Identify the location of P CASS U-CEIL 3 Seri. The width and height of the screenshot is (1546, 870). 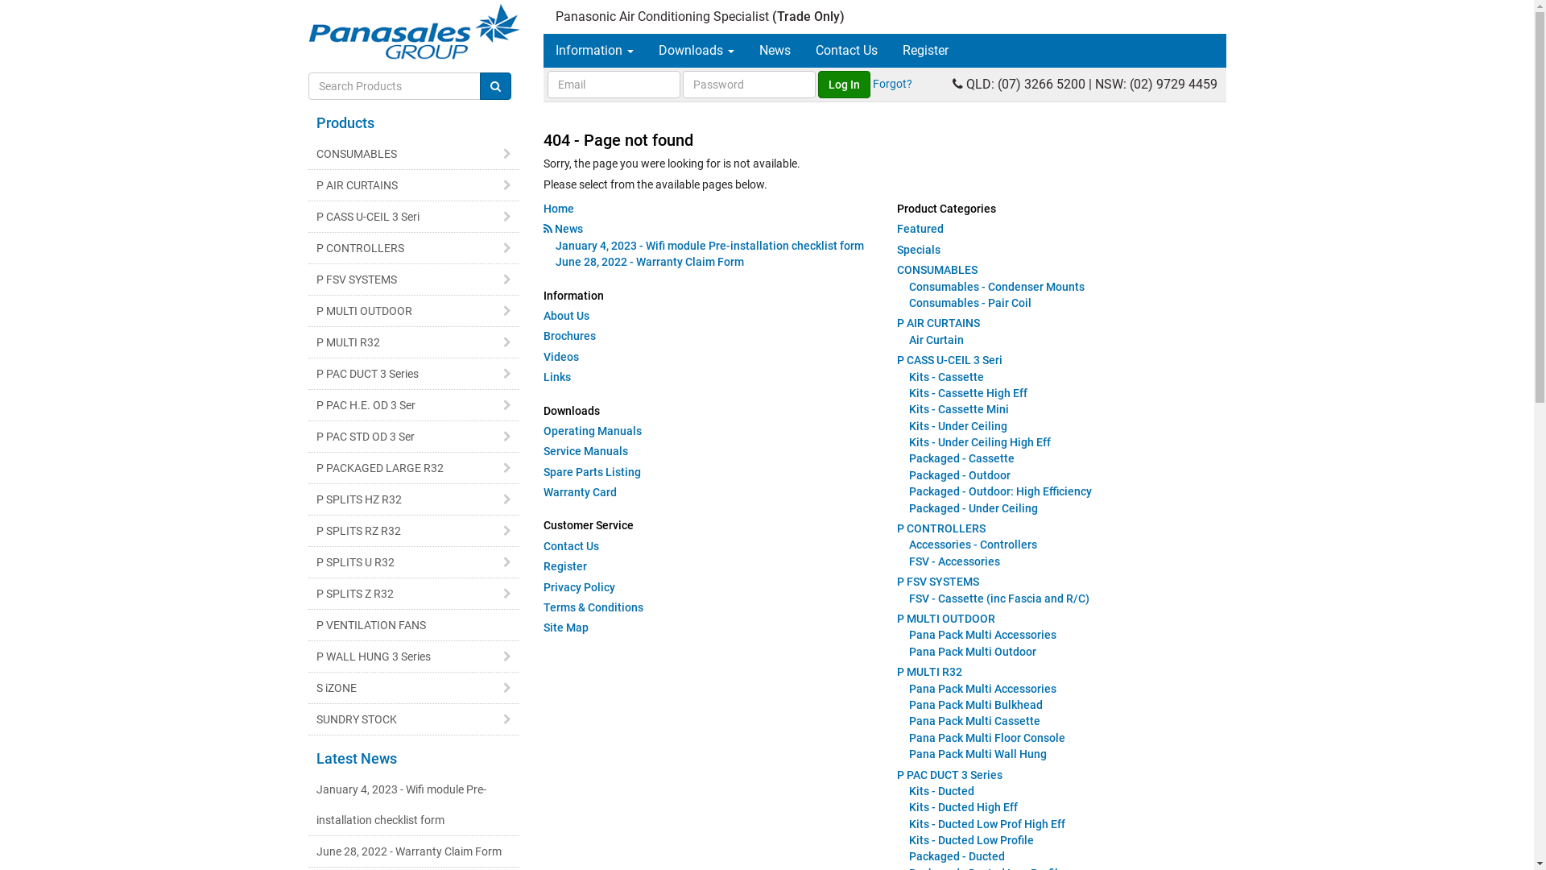
(414, 217).